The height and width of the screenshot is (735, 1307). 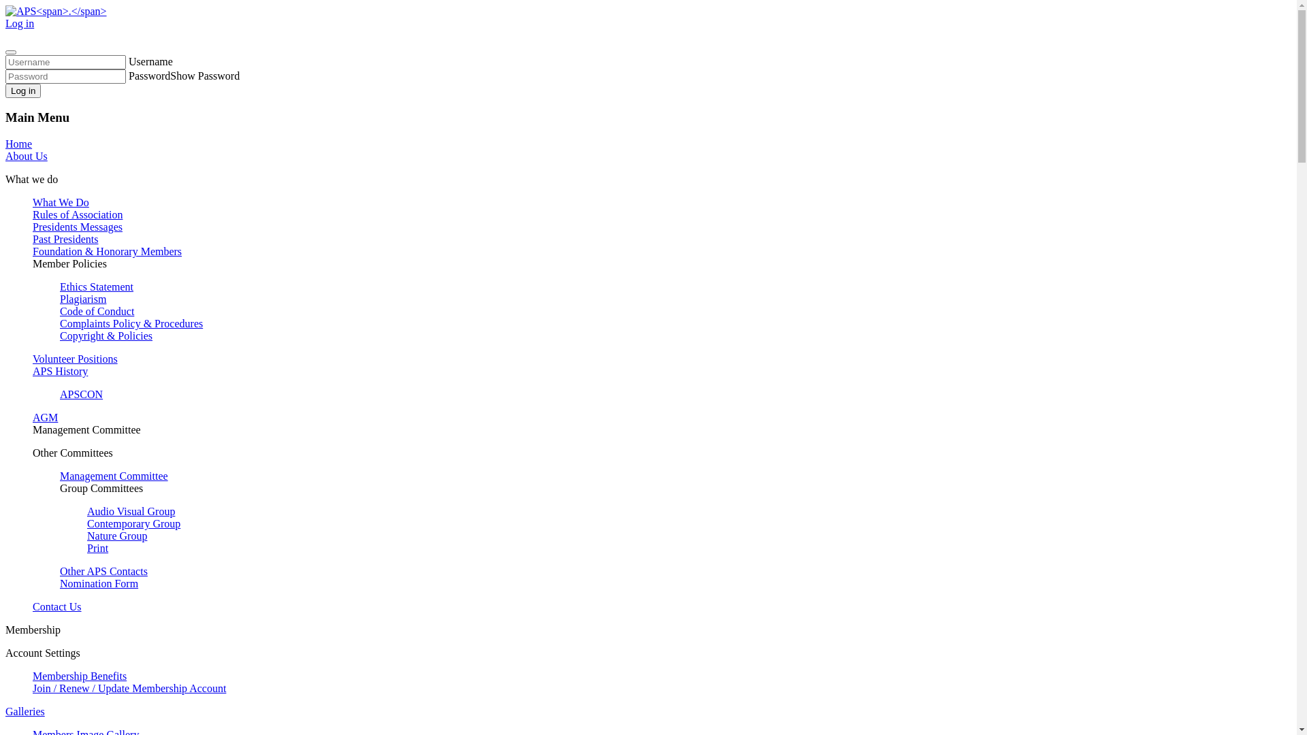 I want to click on Contact Us, so click(x=57, y=606).